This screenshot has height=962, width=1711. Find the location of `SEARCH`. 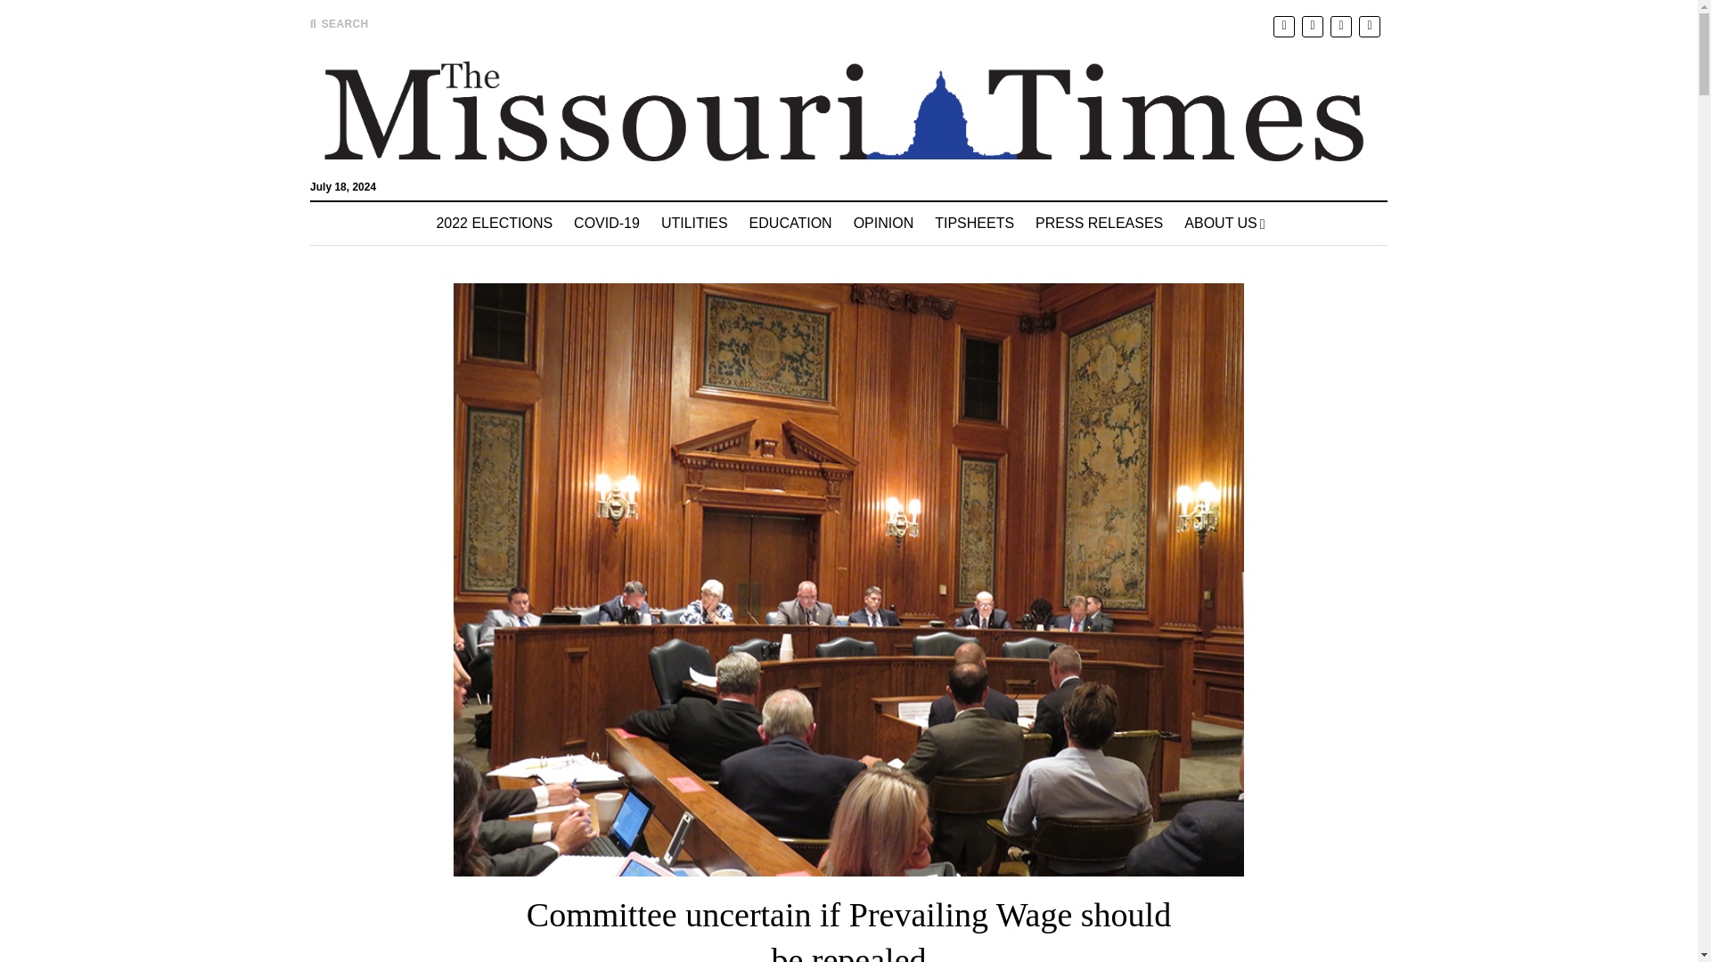

SEARCH is located at coordinates (339, 23).